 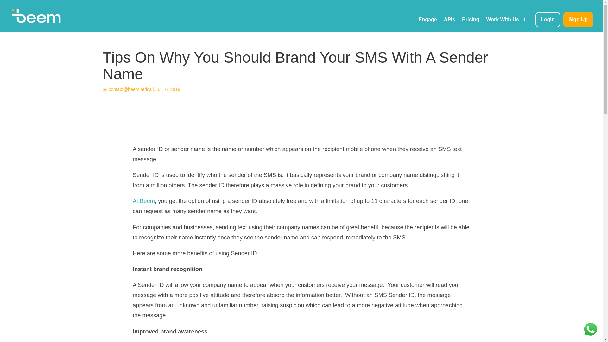 I want to click on Pricing, so click(x=471, y=25).